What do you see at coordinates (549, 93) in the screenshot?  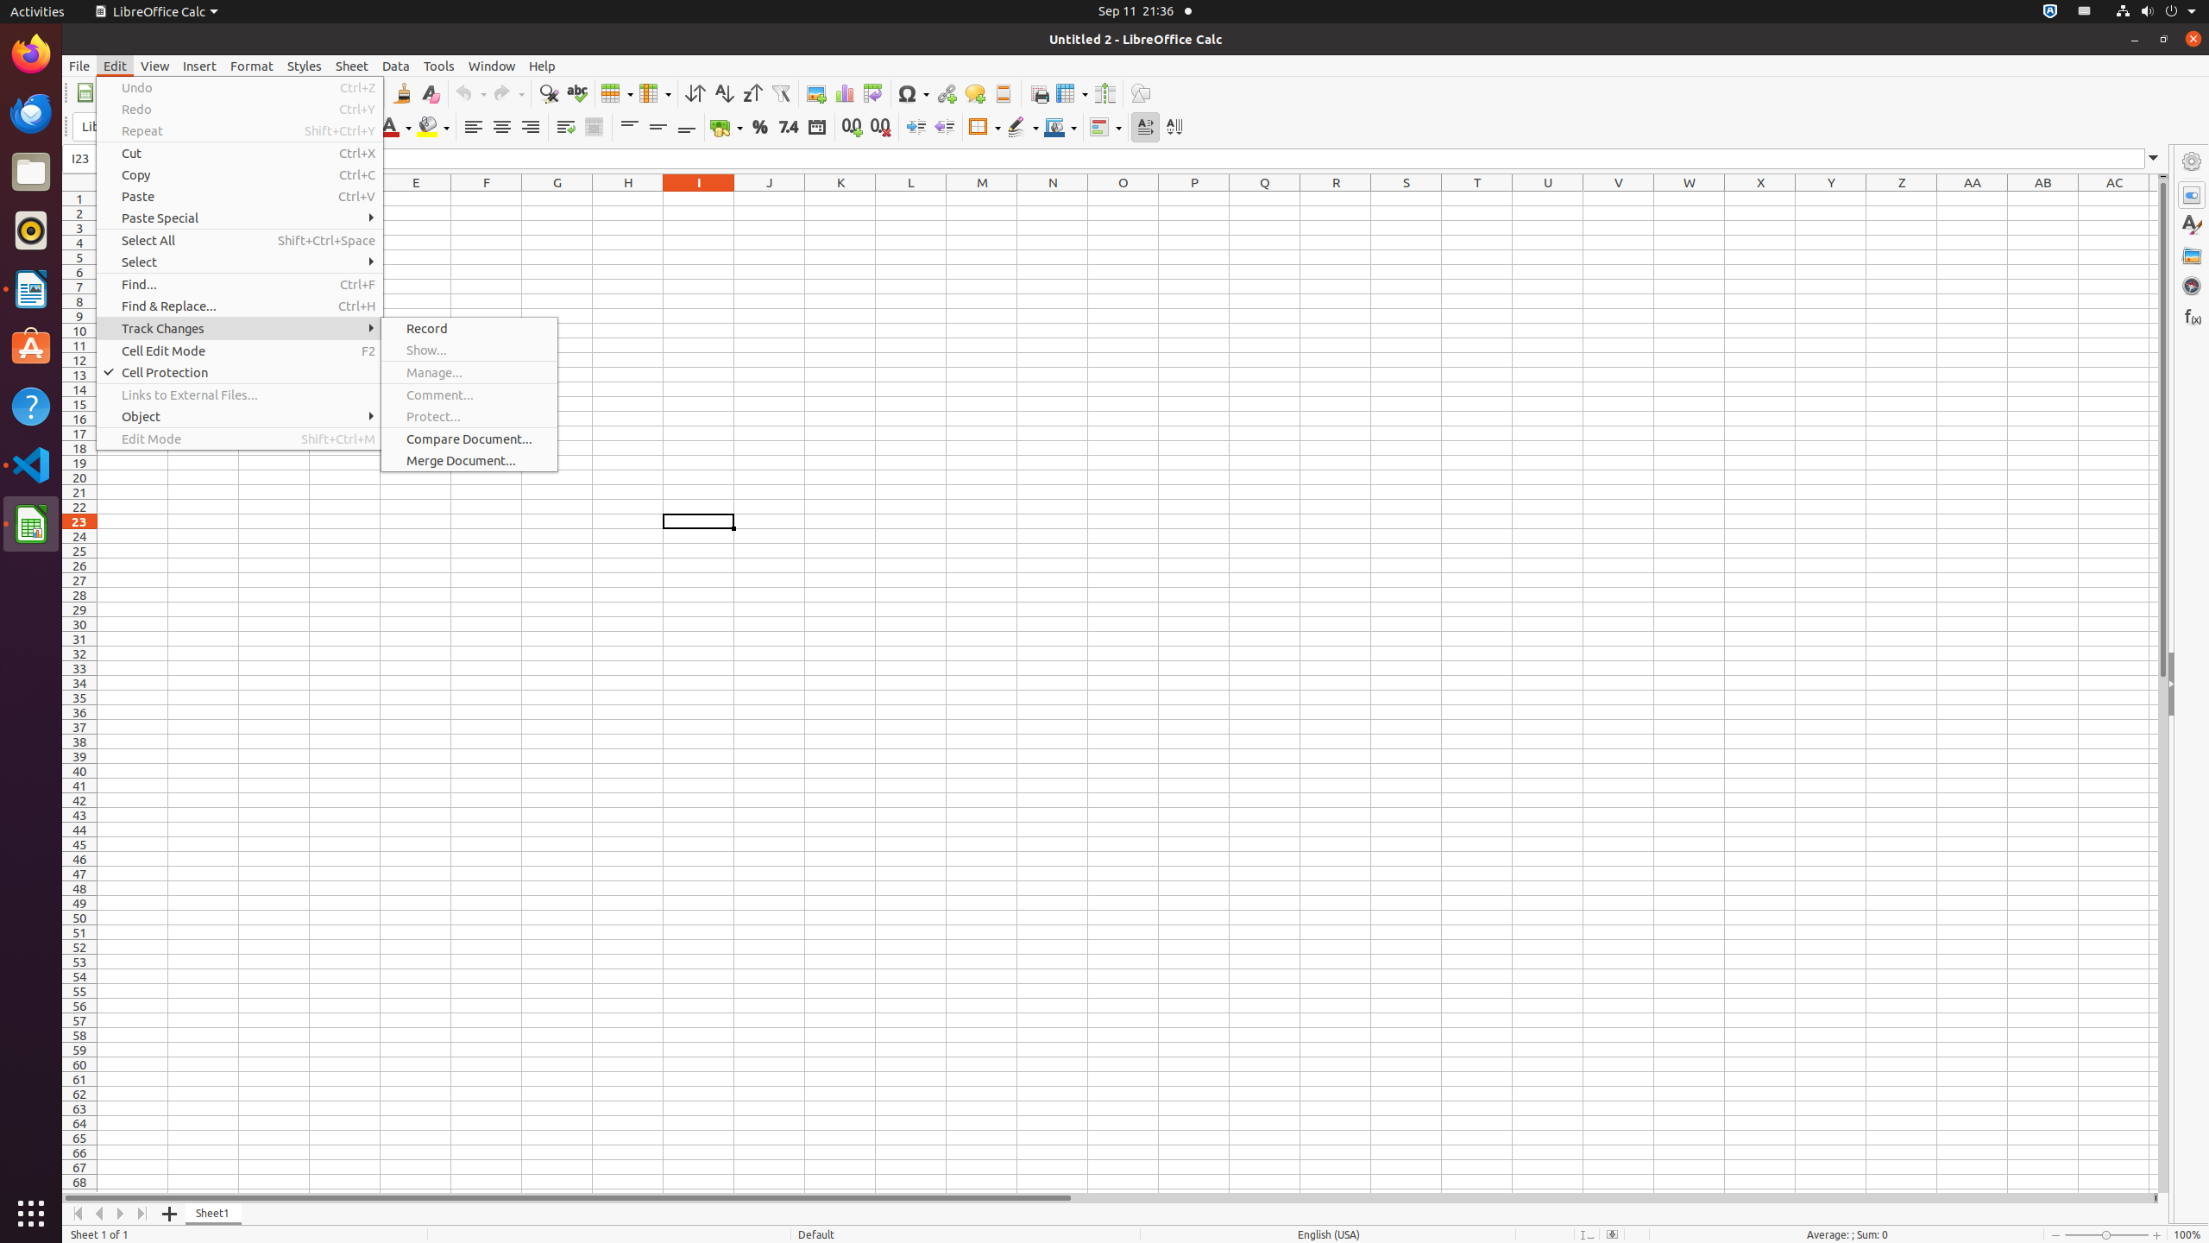 I see `Find & Replace` at bounding box center [549, 93].